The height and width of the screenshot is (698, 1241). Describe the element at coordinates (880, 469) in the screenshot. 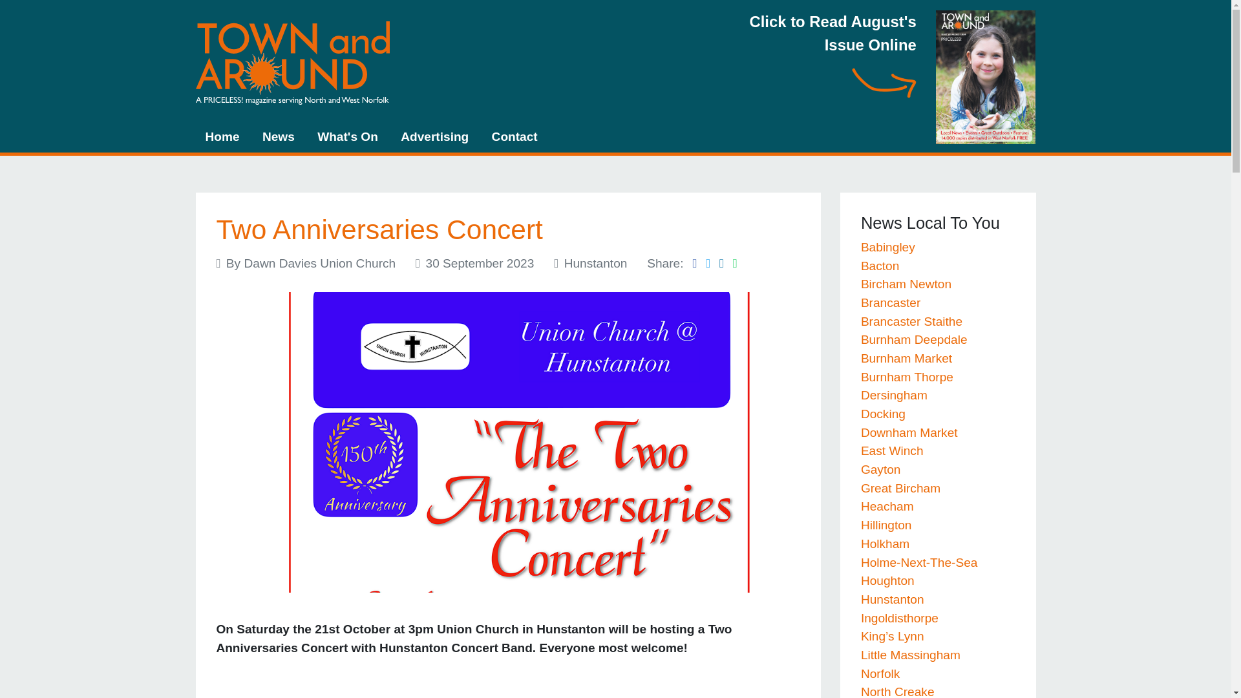

I see `Gayton` at that location.